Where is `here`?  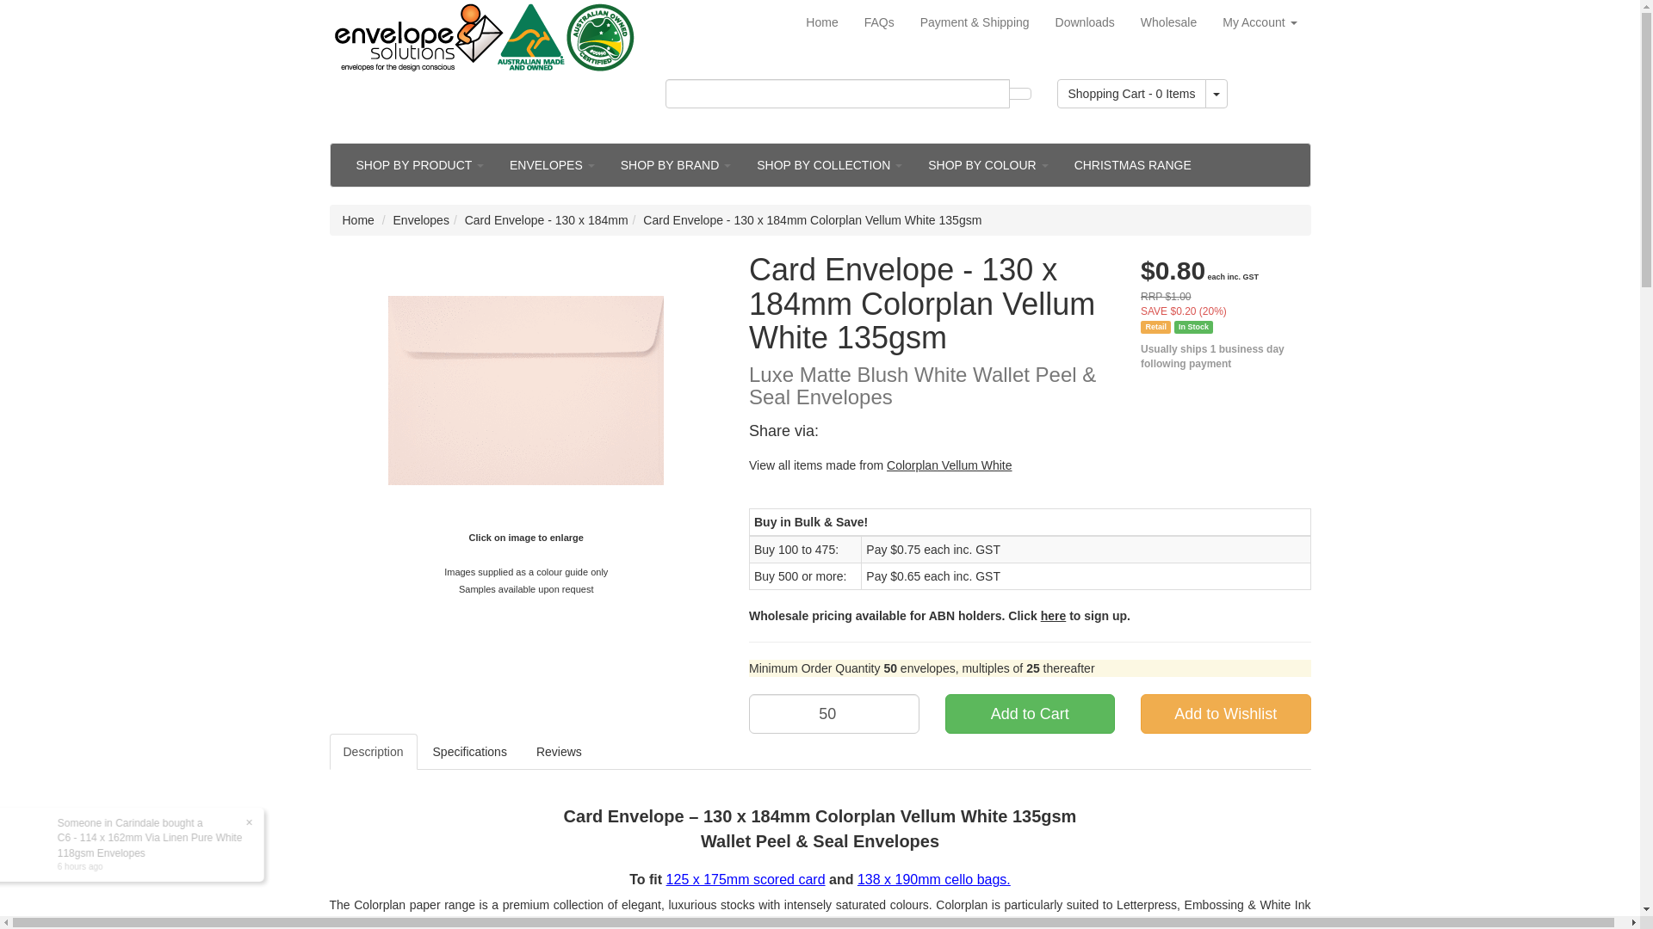 here is located at coordinates (1054, 616).